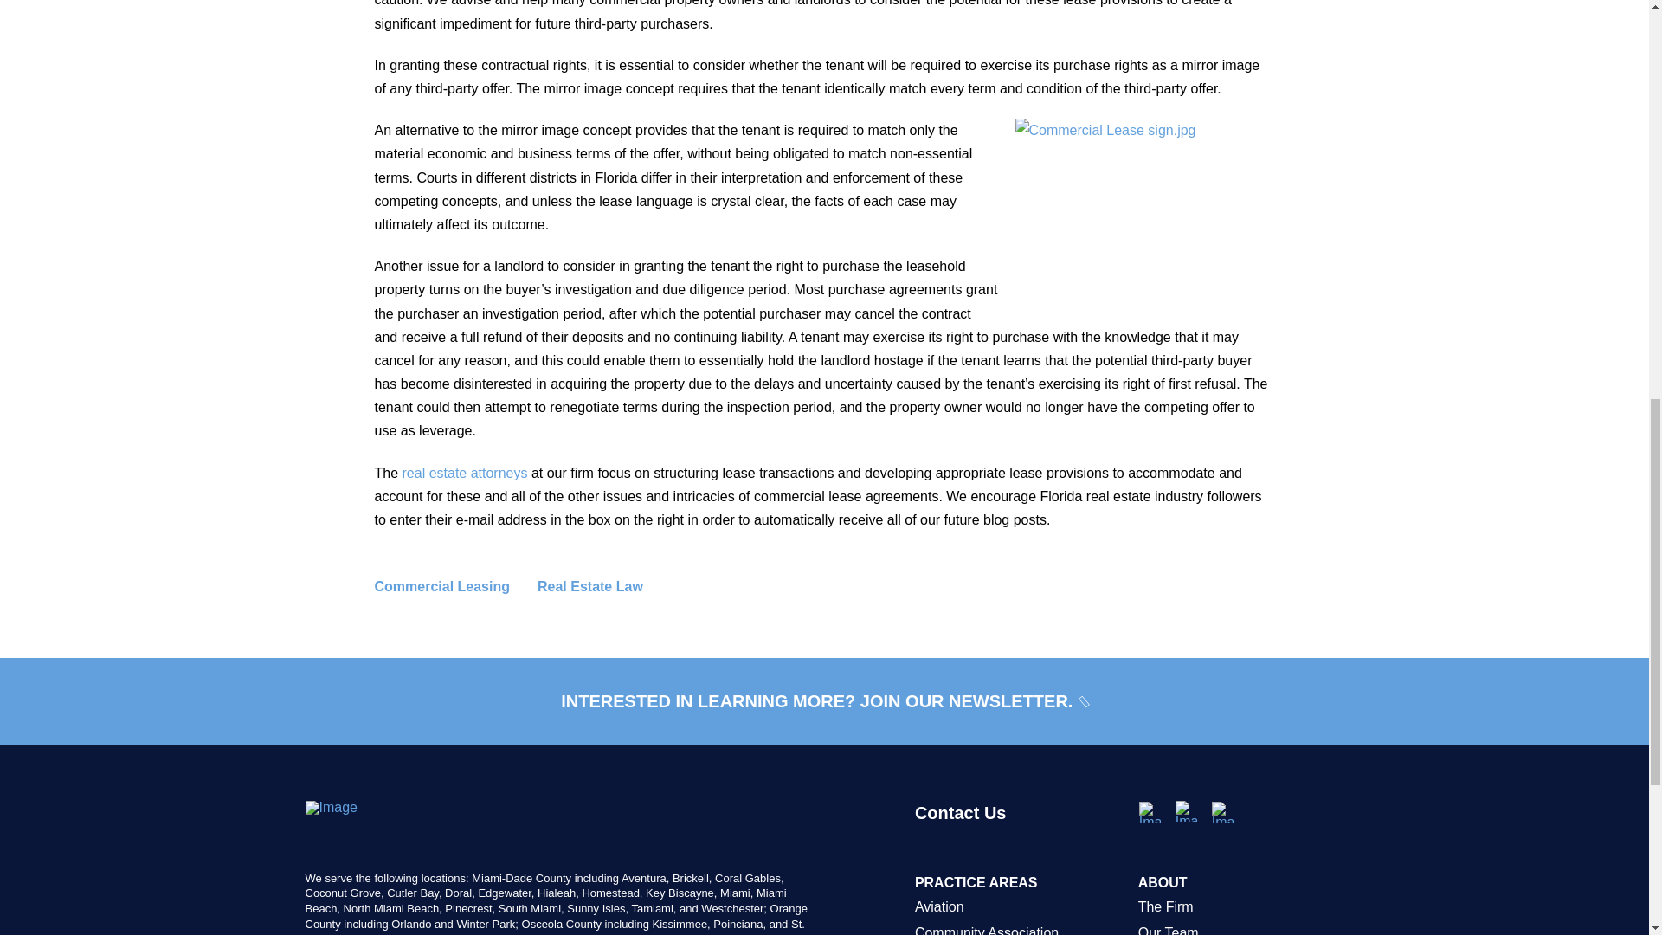 The height and width of the screenshot is (935, 1662). What do you see at coordinates (1018, 835) in the screenshot?
I see `Contact Us` at bounding box center [1018, 835].